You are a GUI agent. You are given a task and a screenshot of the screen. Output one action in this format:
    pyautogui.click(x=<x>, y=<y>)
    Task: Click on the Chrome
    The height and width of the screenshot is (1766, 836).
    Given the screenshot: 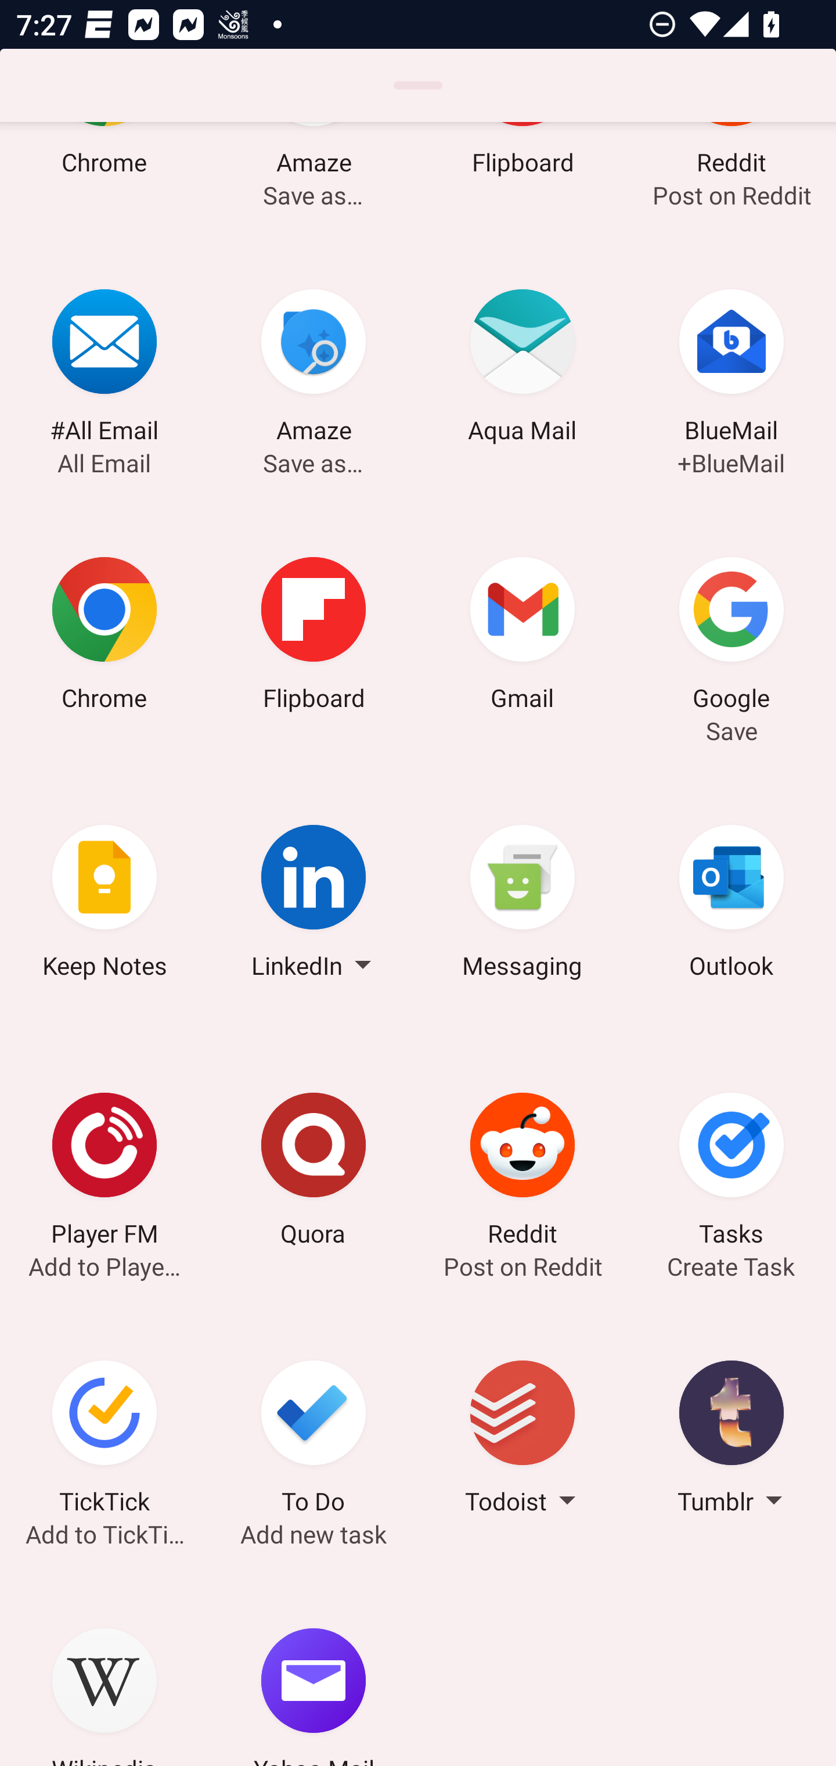 What is the action you would take?
    pyautogui.click(x=105, y=637)
    